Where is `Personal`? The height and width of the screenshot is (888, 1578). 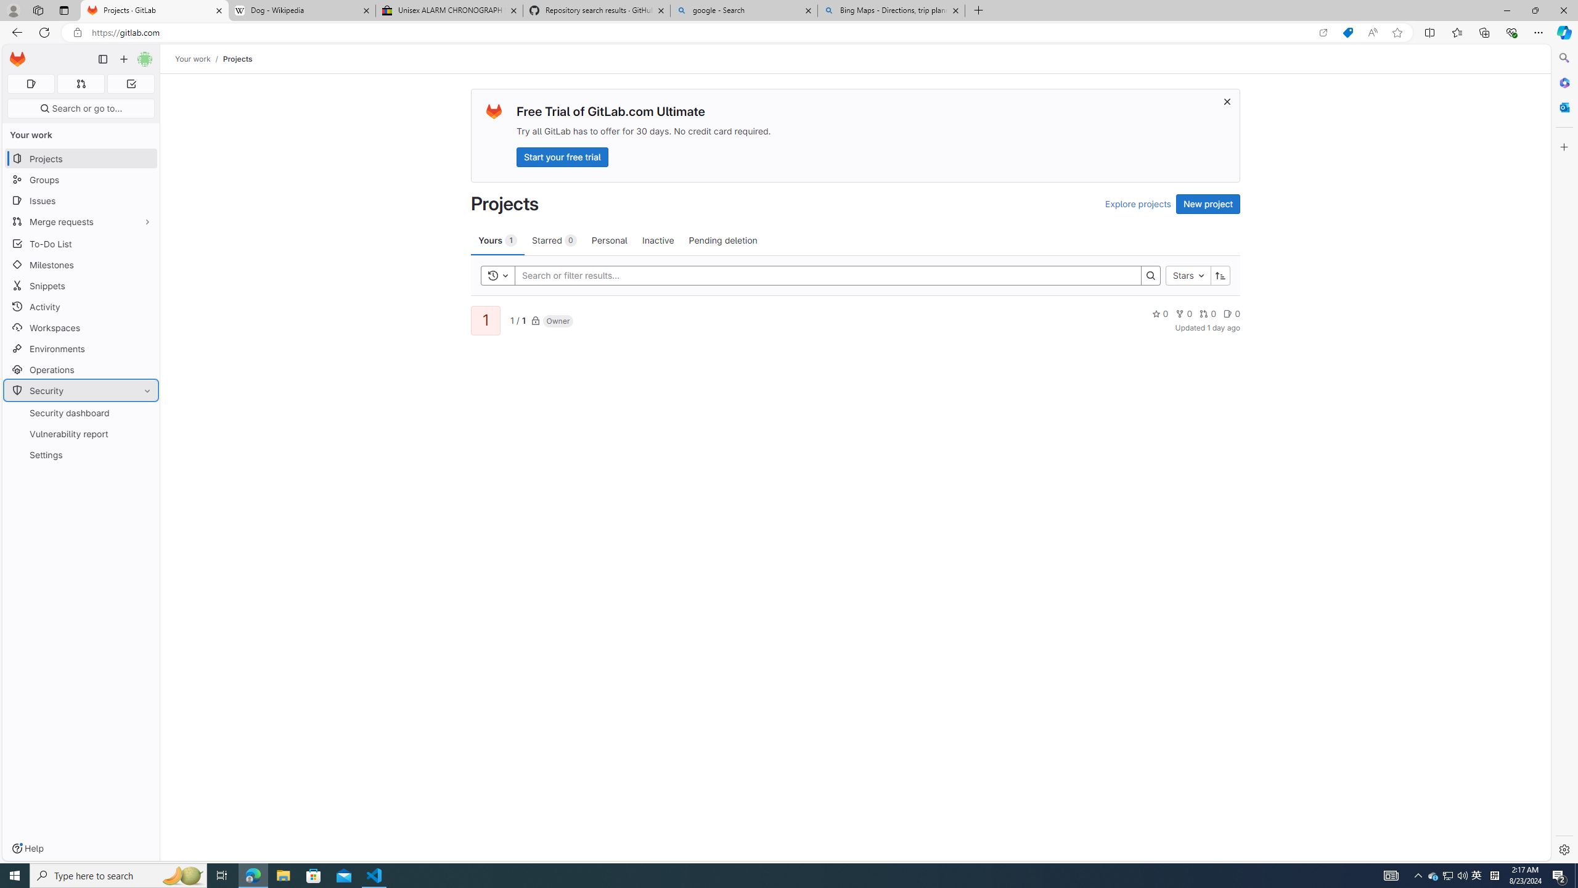
Personal is located at coordinates (609, 240).